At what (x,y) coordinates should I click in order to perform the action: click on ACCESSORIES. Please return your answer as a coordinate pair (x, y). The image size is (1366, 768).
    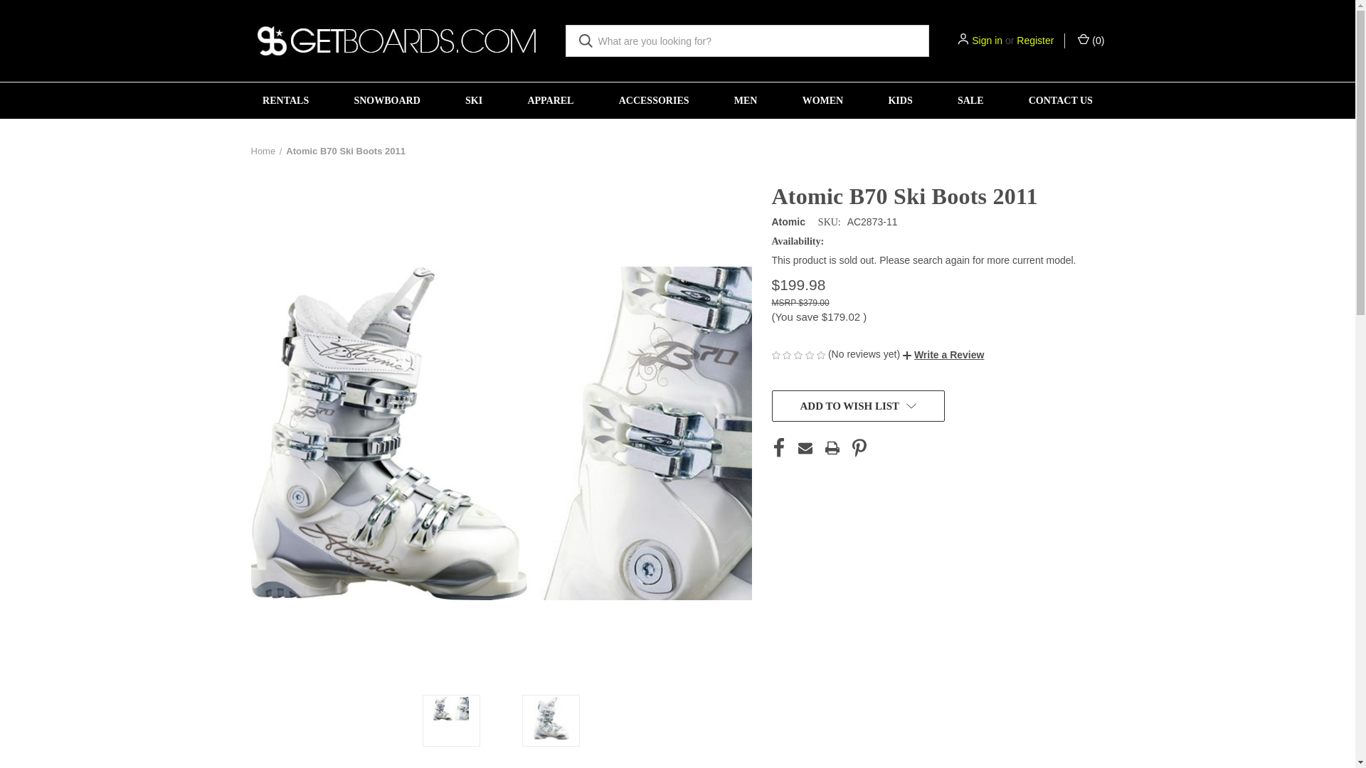
    Looking at the image, I should click on (653, 100).